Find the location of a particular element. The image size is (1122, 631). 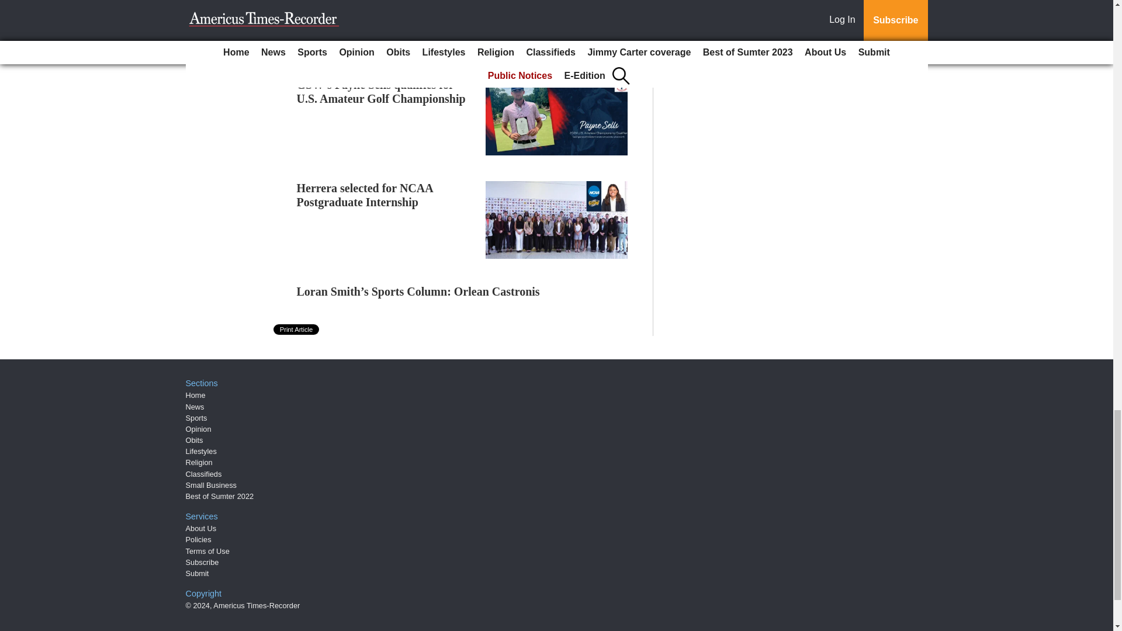

News is located at coordinates (195, 406).